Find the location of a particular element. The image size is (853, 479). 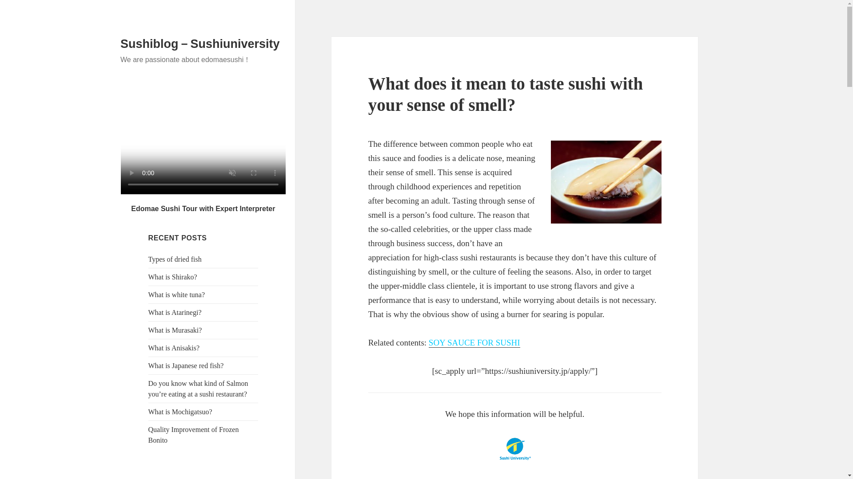

What is Mochigatsuo? is located at coordinates (180, 412).